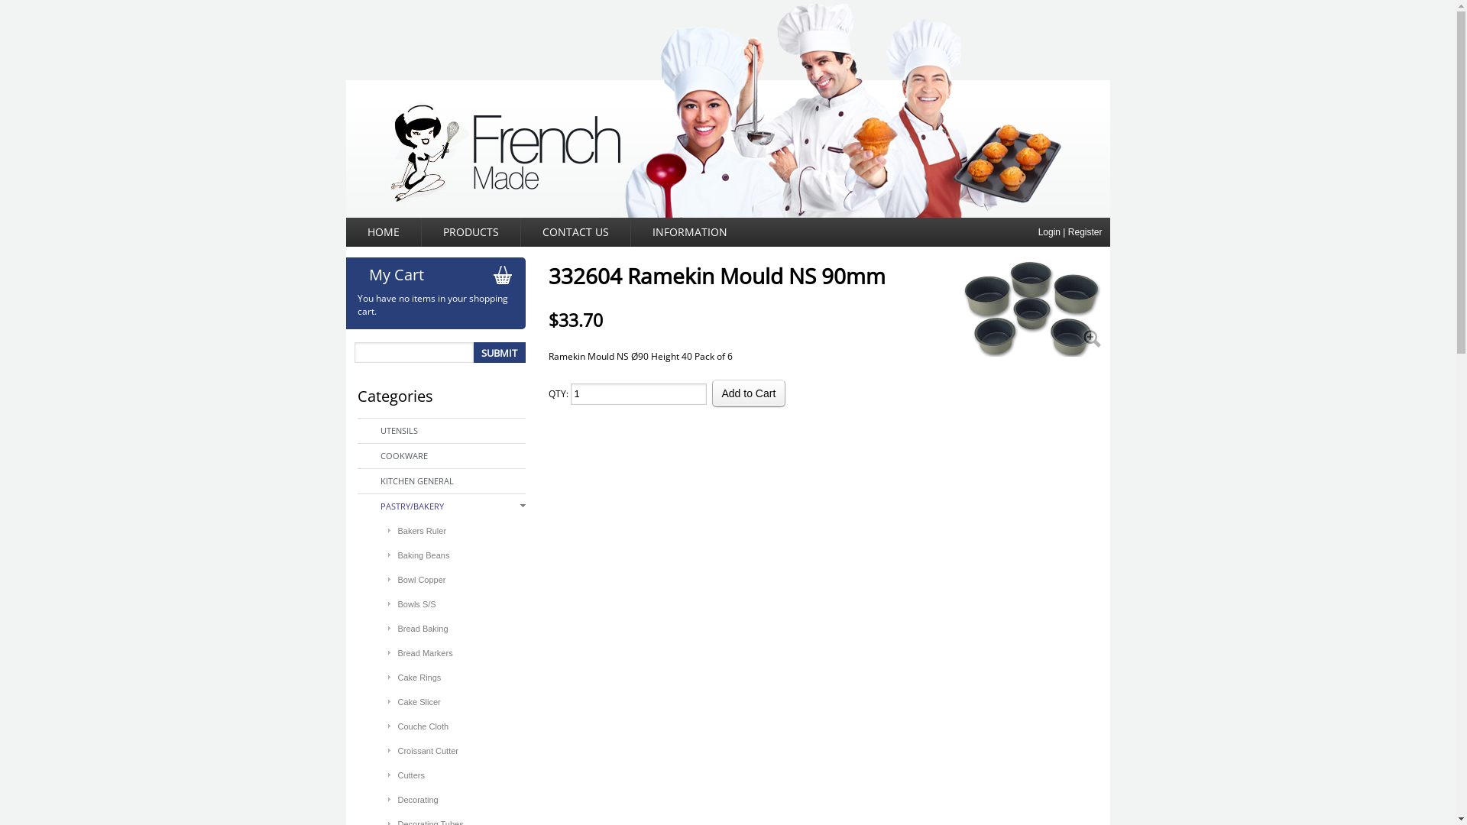 The width and height of the screenshot is (1467, 825). What do you see at coordinates (461, 531) in the screenshot?
I see `Bakers Ruler` at bounding box center [461, 531].